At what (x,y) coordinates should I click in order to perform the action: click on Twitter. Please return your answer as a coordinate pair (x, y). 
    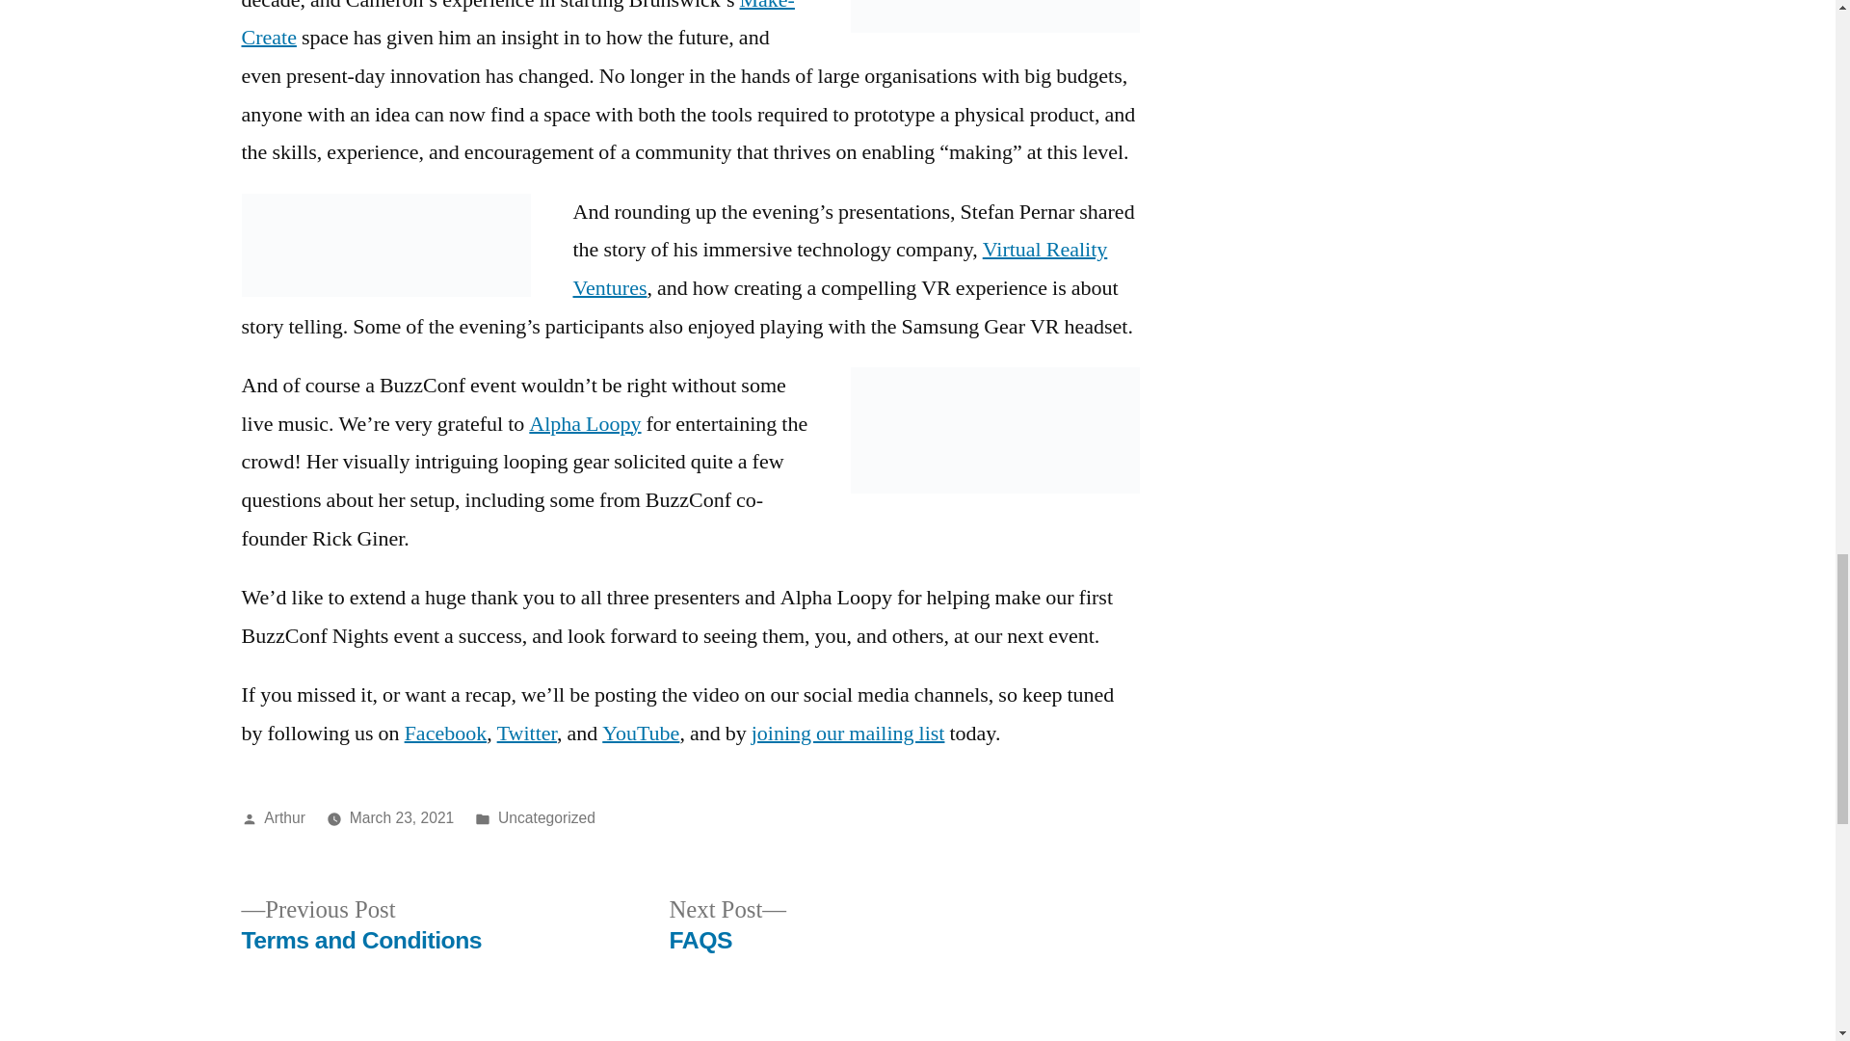
    Looking at the image, I should click on (526, 734).